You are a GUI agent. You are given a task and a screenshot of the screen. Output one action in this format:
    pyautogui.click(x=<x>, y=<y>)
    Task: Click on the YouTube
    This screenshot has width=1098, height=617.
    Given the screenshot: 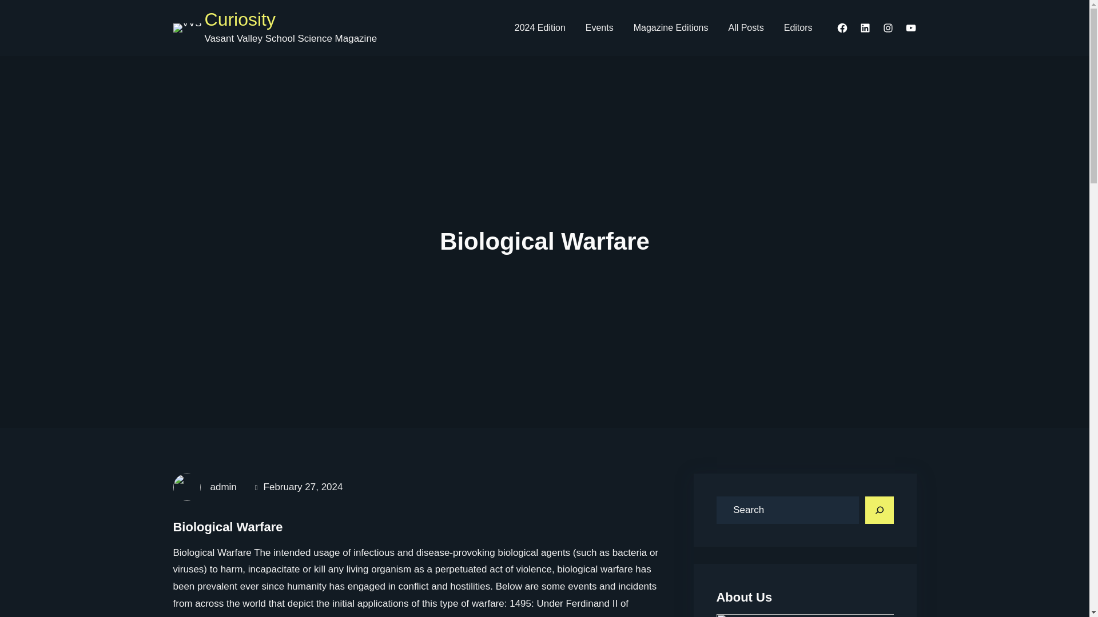 What is the action you would take?
    pyautogui.click(x=910, y=27)
    